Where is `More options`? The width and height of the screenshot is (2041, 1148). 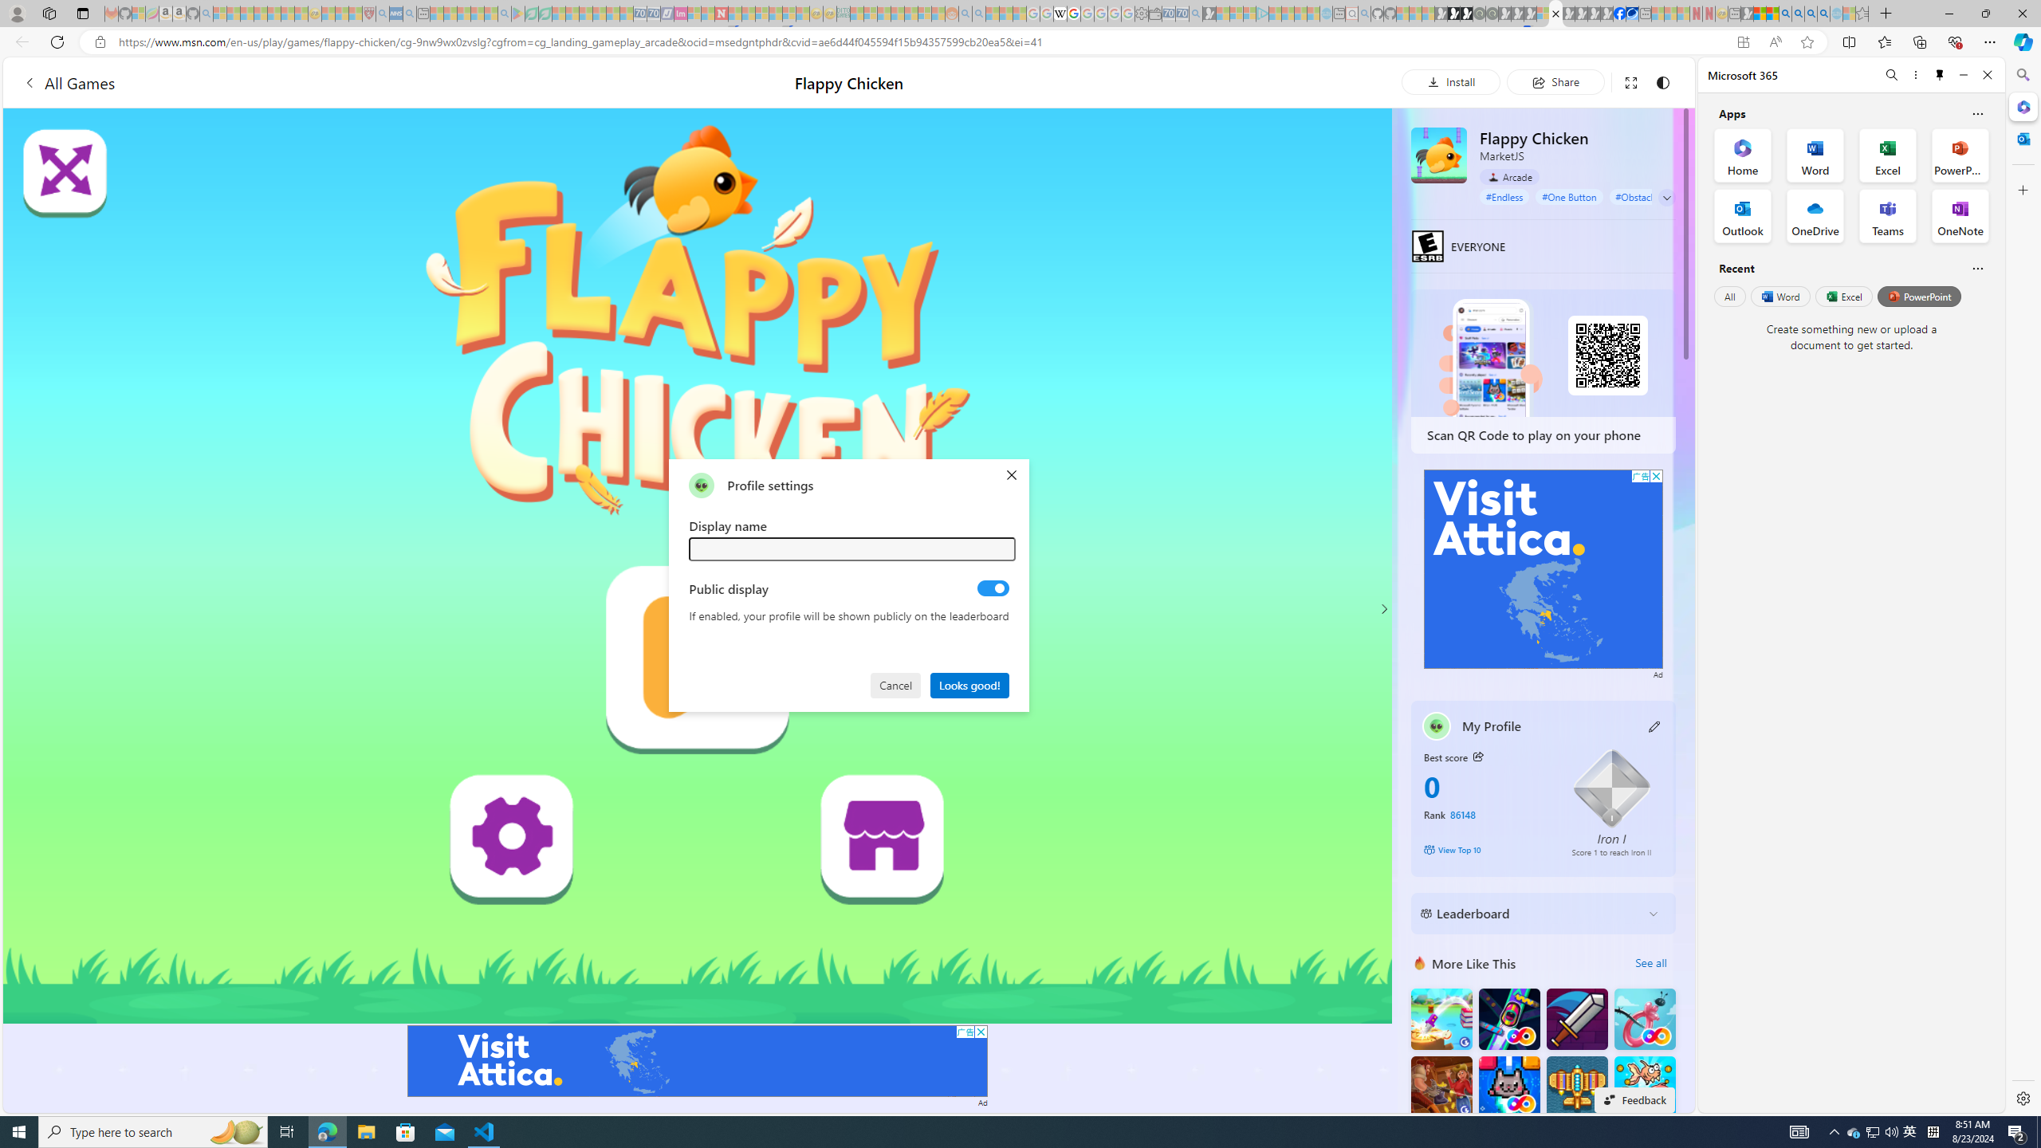 More options is located at coordinates (1915, 75).